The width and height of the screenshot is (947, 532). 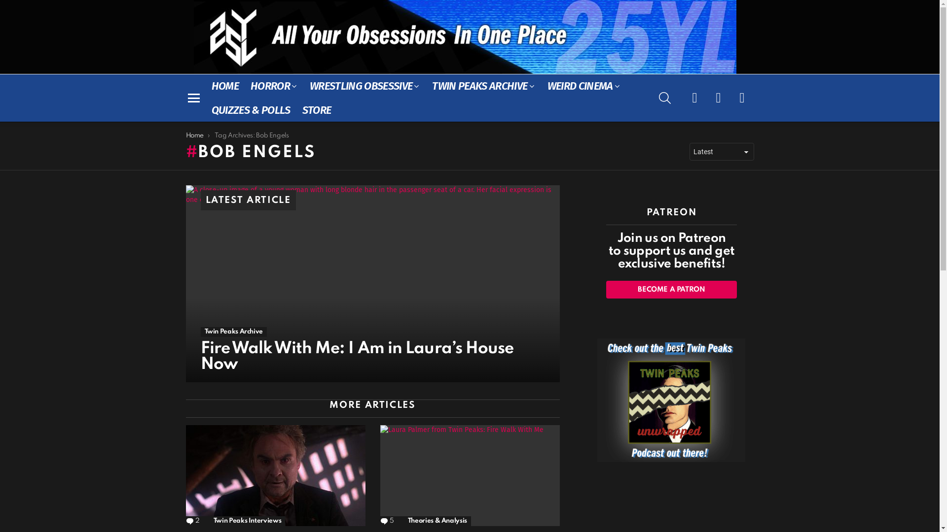 I want to click on twitter, so click(x=718, y=98).